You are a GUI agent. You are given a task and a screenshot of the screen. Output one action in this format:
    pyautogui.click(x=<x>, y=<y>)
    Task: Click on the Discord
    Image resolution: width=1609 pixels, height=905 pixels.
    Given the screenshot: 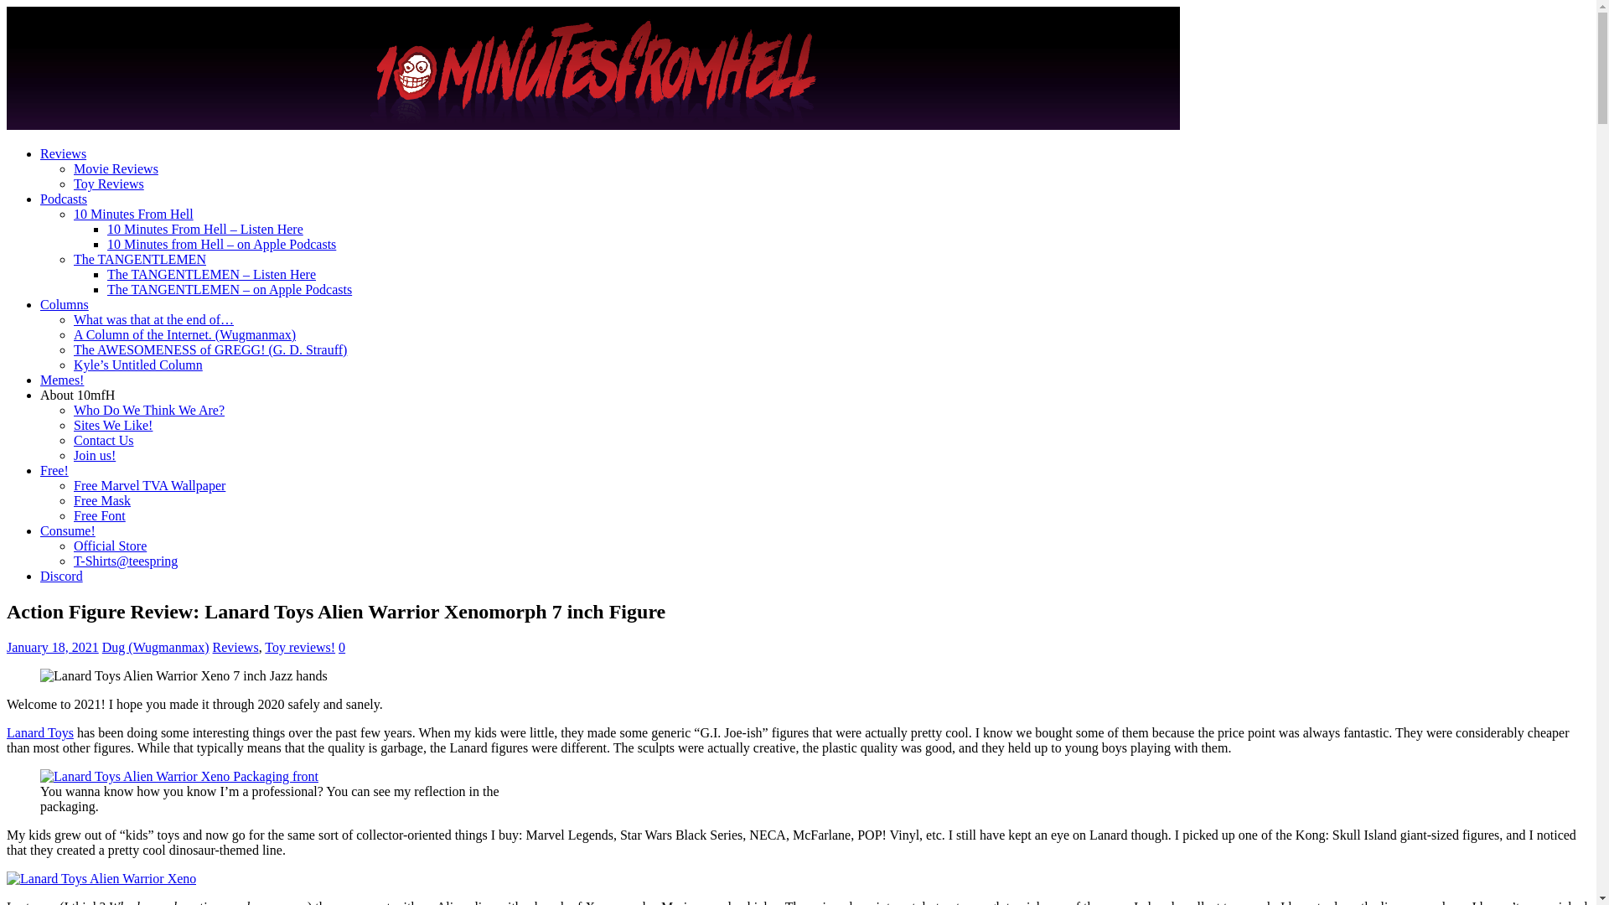 What is the action you would take?
    pyautogui.click(x=62, y=577)
    